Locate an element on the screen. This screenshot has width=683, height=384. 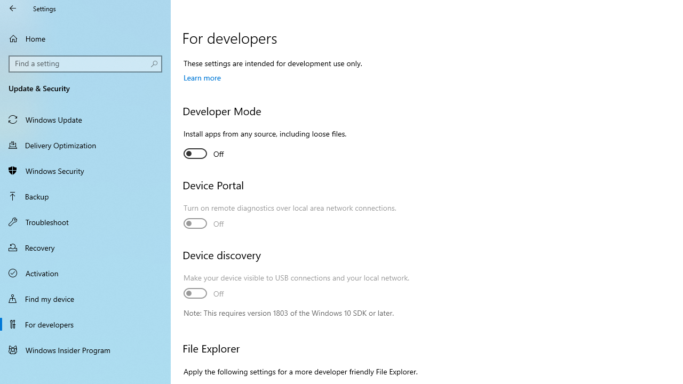
Windows Insider Program is located at coordinates (85, 350).